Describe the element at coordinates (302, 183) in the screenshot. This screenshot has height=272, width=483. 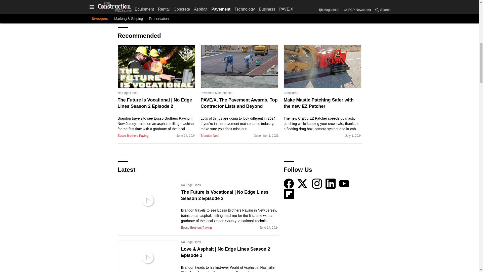
I see `Twitter X icon` at that location.